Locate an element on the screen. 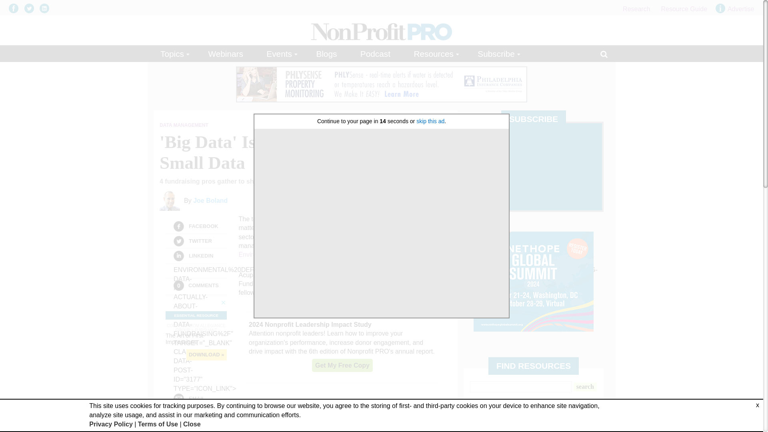 Image resolution: width=768 pixels, height=432 pixels. Opens in a new window is located at coordinates (31, 8).